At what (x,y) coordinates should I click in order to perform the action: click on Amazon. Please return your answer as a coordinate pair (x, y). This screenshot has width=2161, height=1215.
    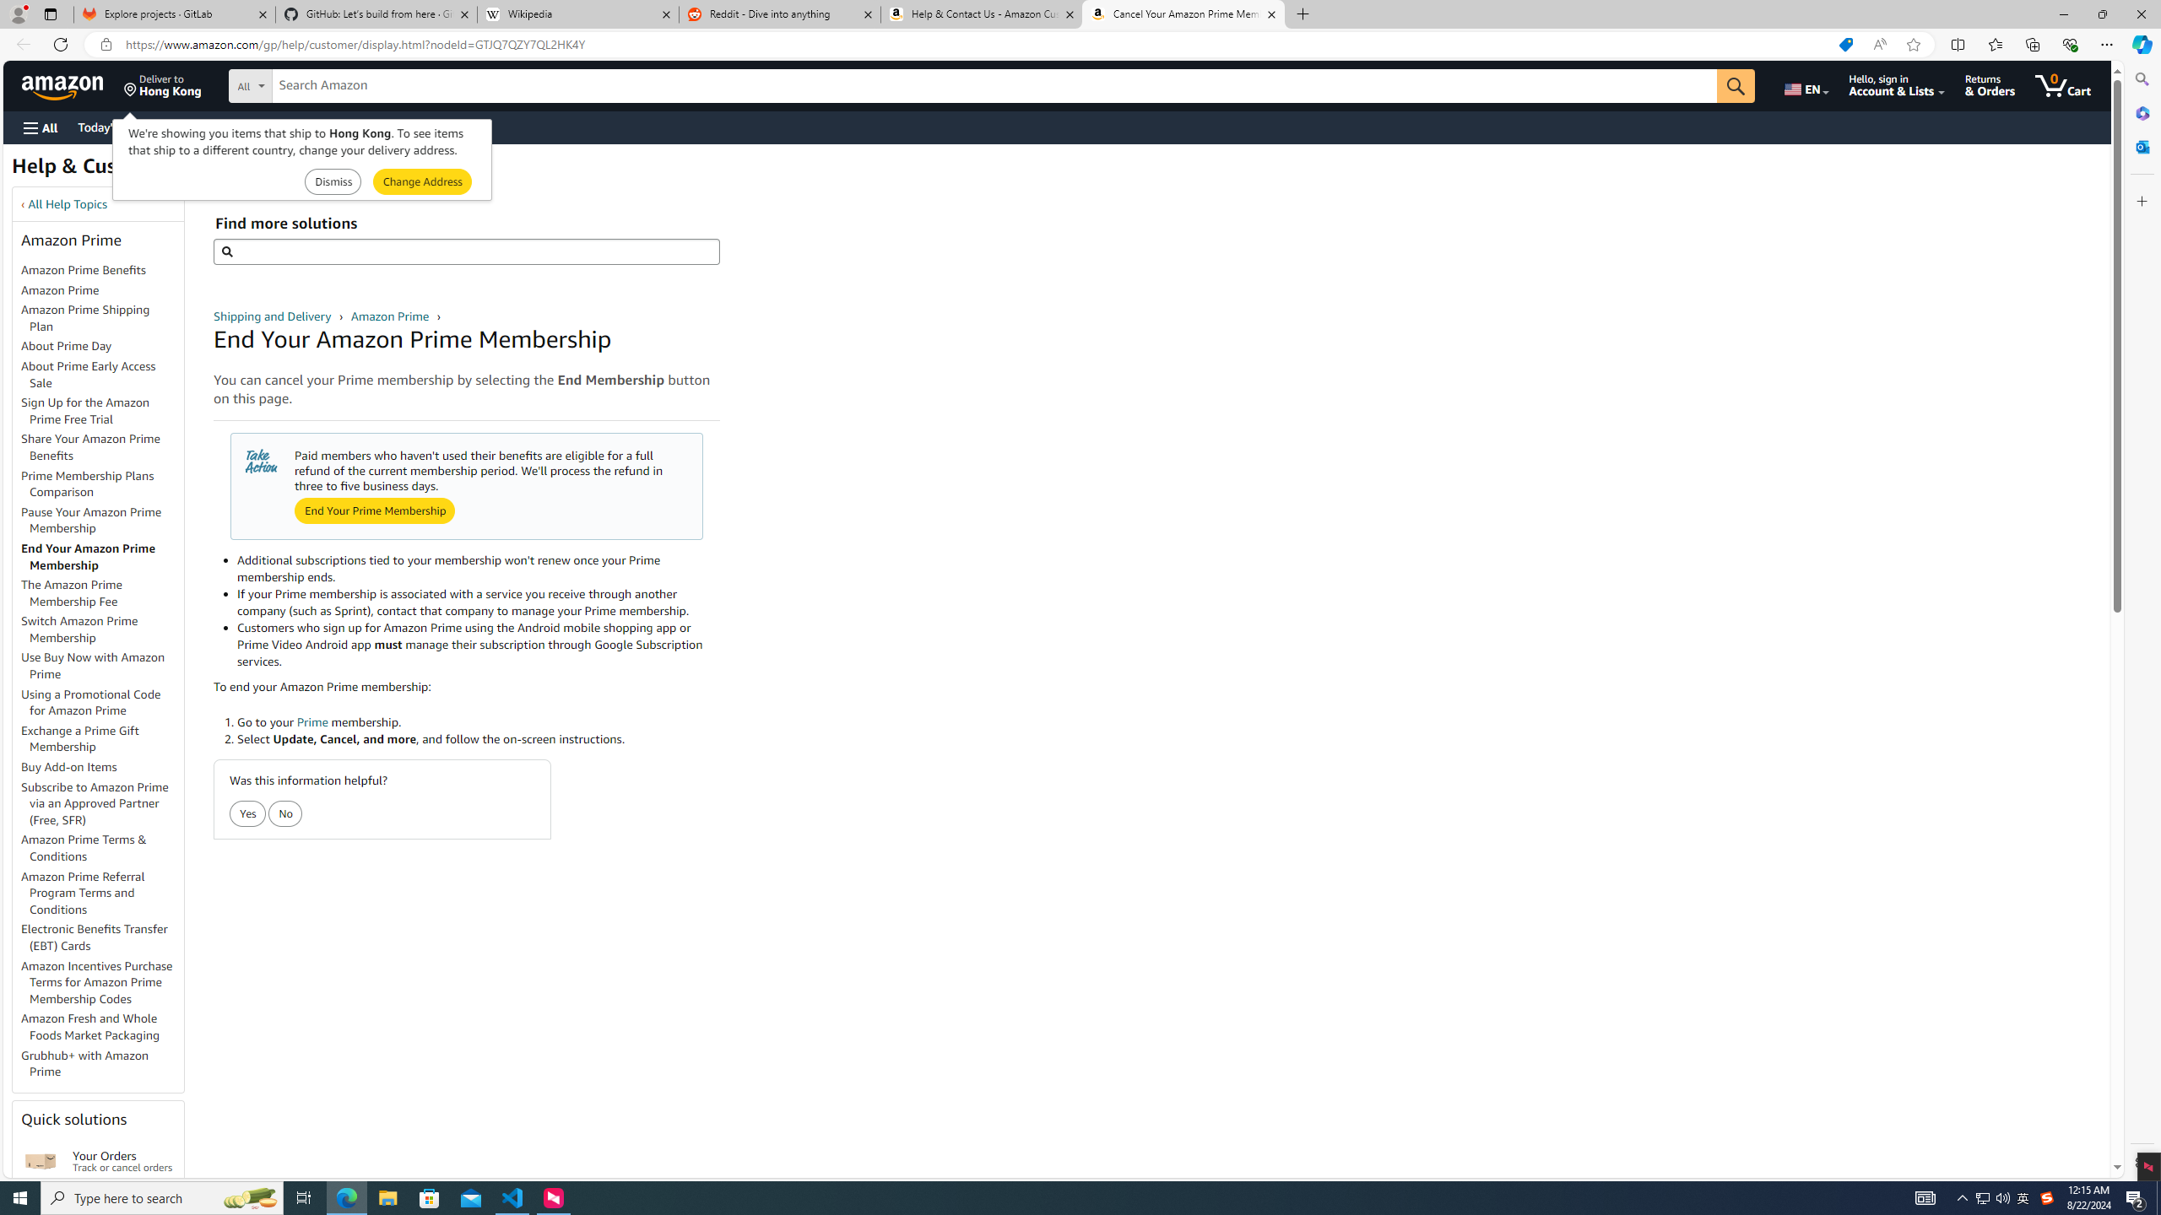
    Looking at the image, I should click on (64, 85).